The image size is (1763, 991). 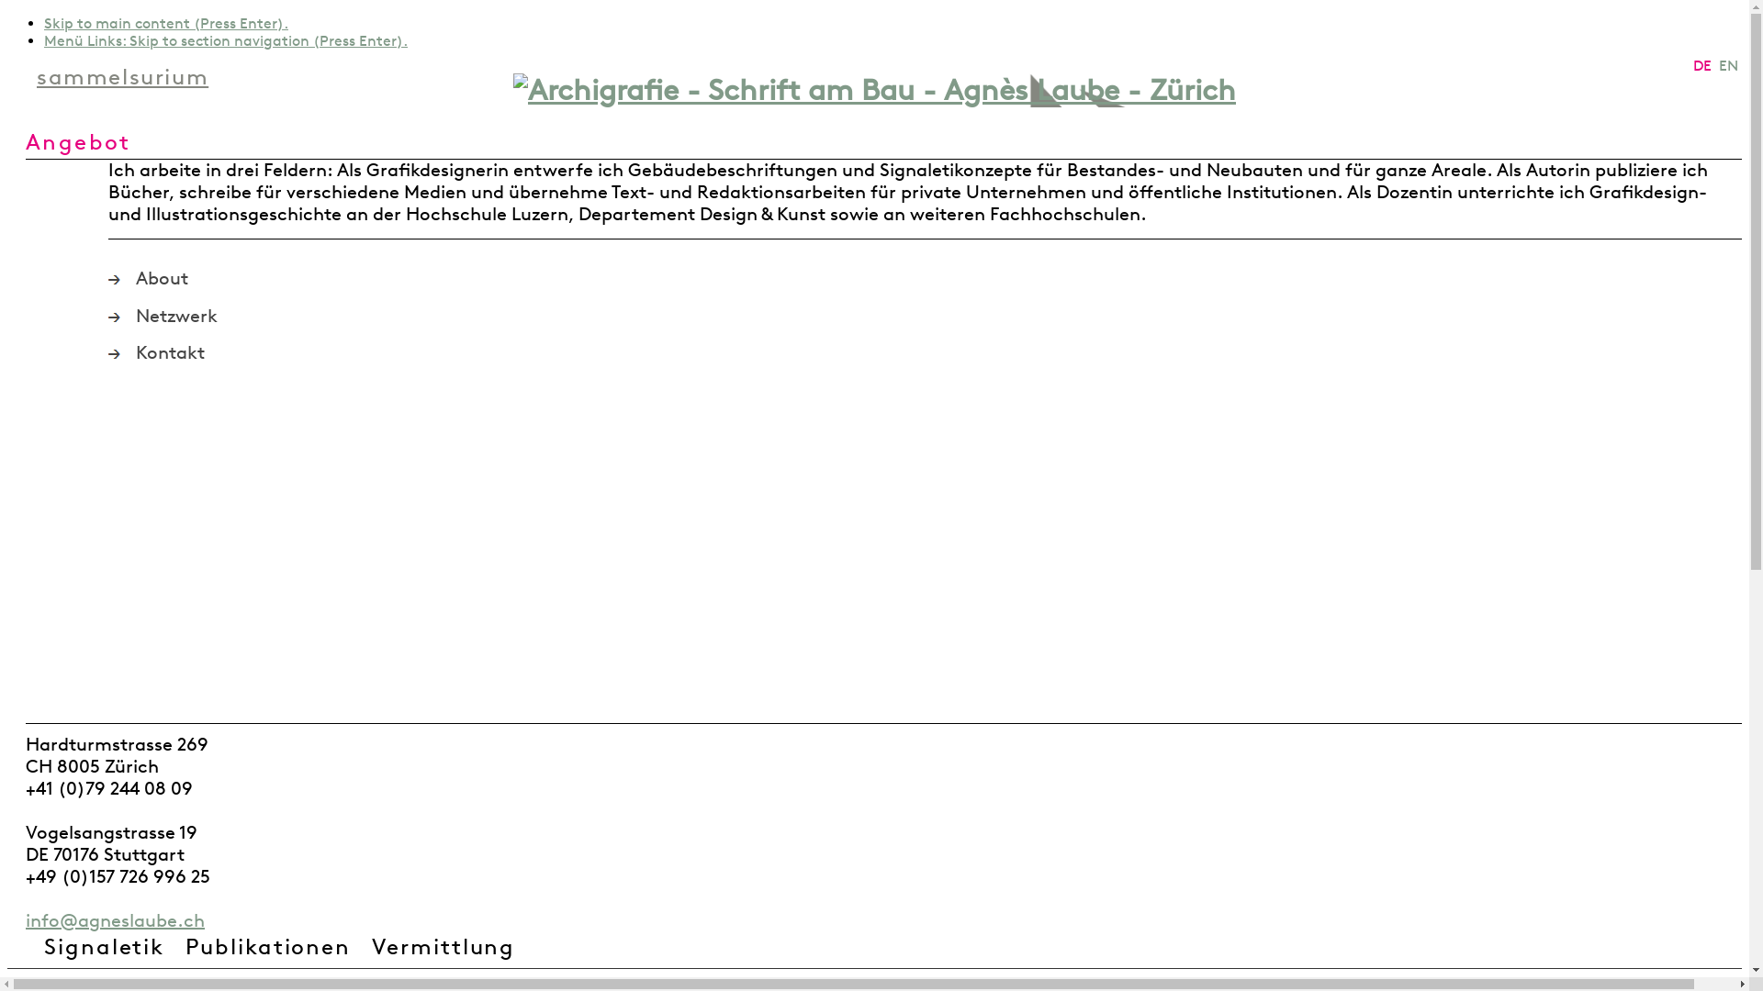 I want to click on Skip to main content (Press Enter)., so click(x=166, y=24).